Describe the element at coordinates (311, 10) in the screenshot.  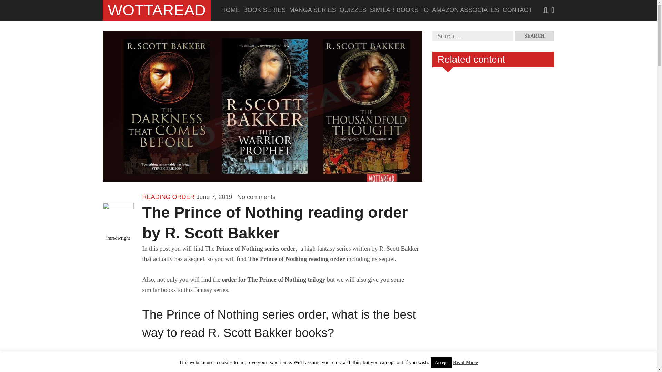
I see `MANGA SERIES` at that location.